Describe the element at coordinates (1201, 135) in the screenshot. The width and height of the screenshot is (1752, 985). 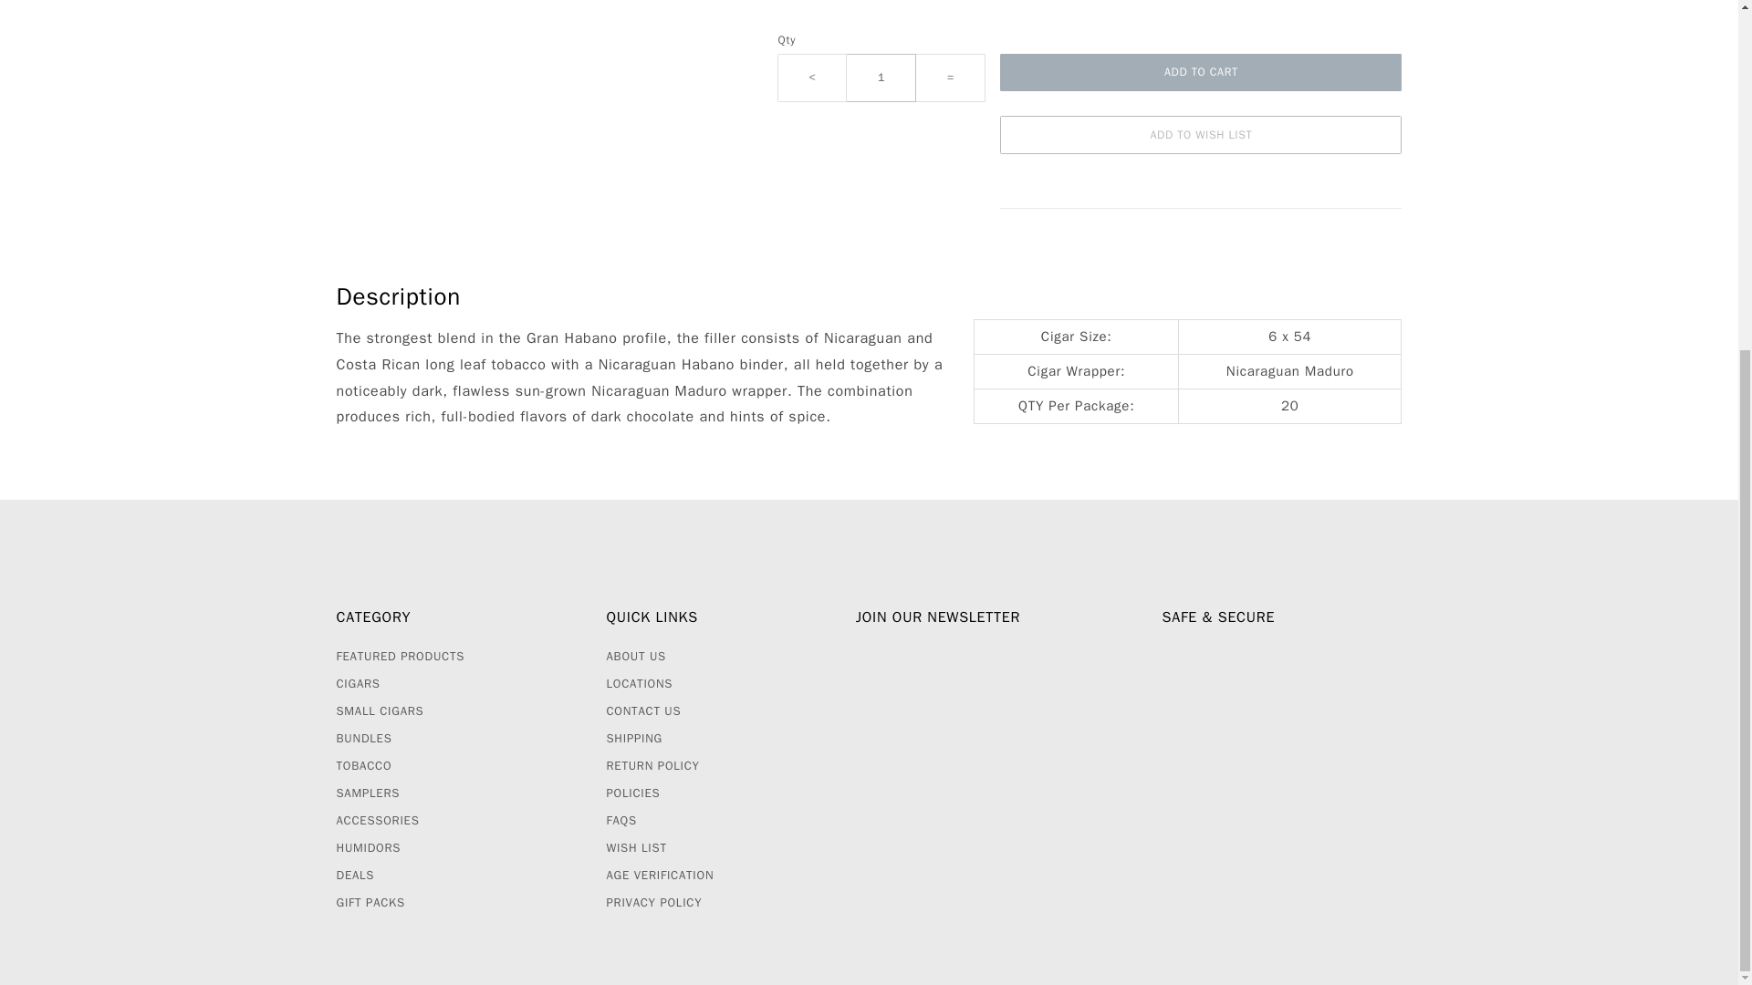
I see `Add to Wish List` at that location.